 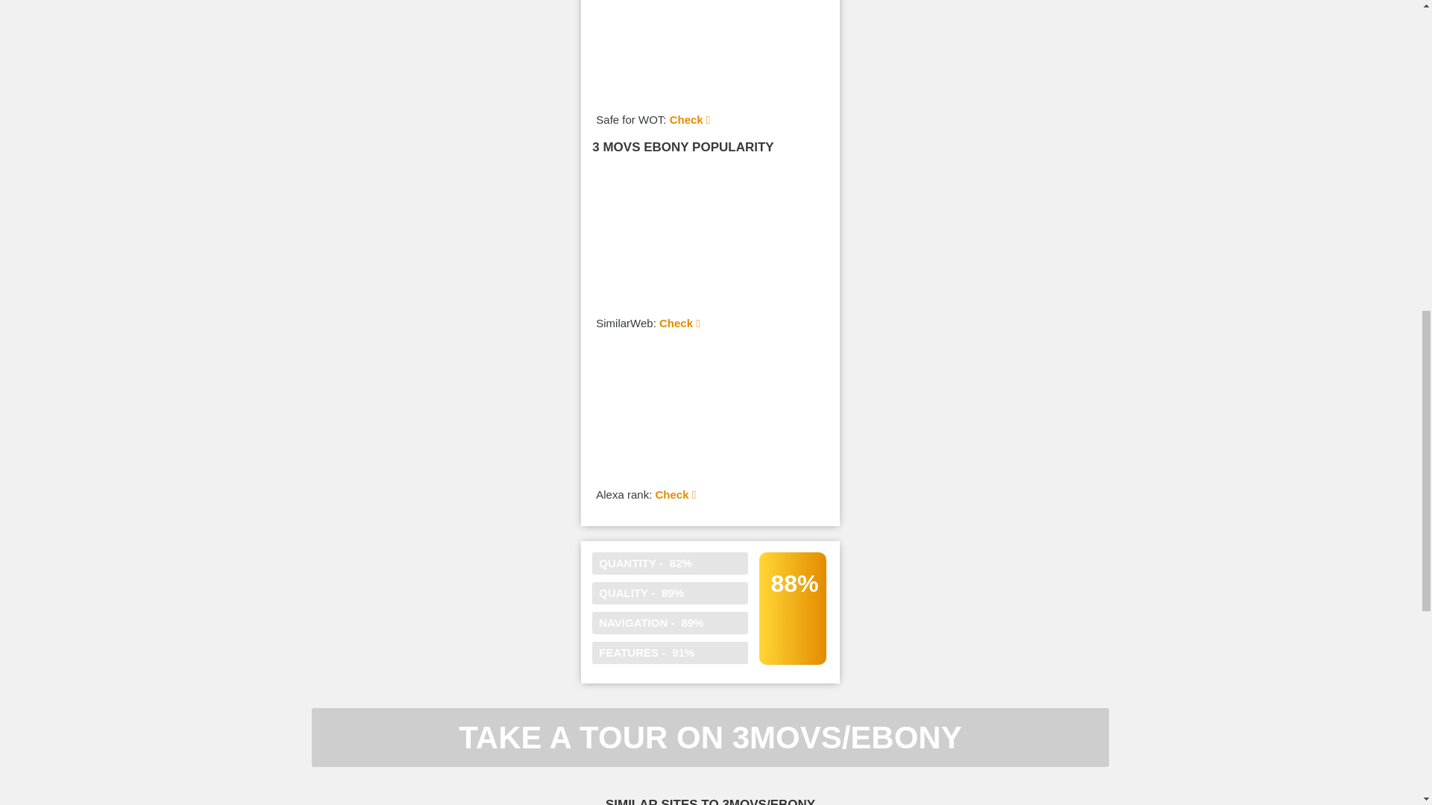 What do you see at coordinates (690, 119) in the screenshot?
I see `Check` at bounding box center [690, 119].